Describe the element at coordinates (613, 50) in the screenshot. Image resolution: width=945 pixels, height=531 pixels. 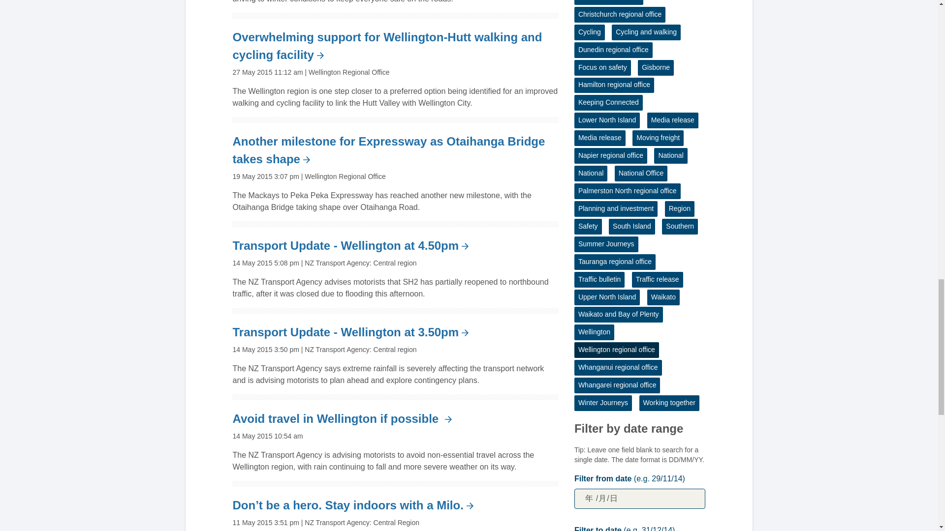
I see `View items tagged Dunedin regional office` at that location.